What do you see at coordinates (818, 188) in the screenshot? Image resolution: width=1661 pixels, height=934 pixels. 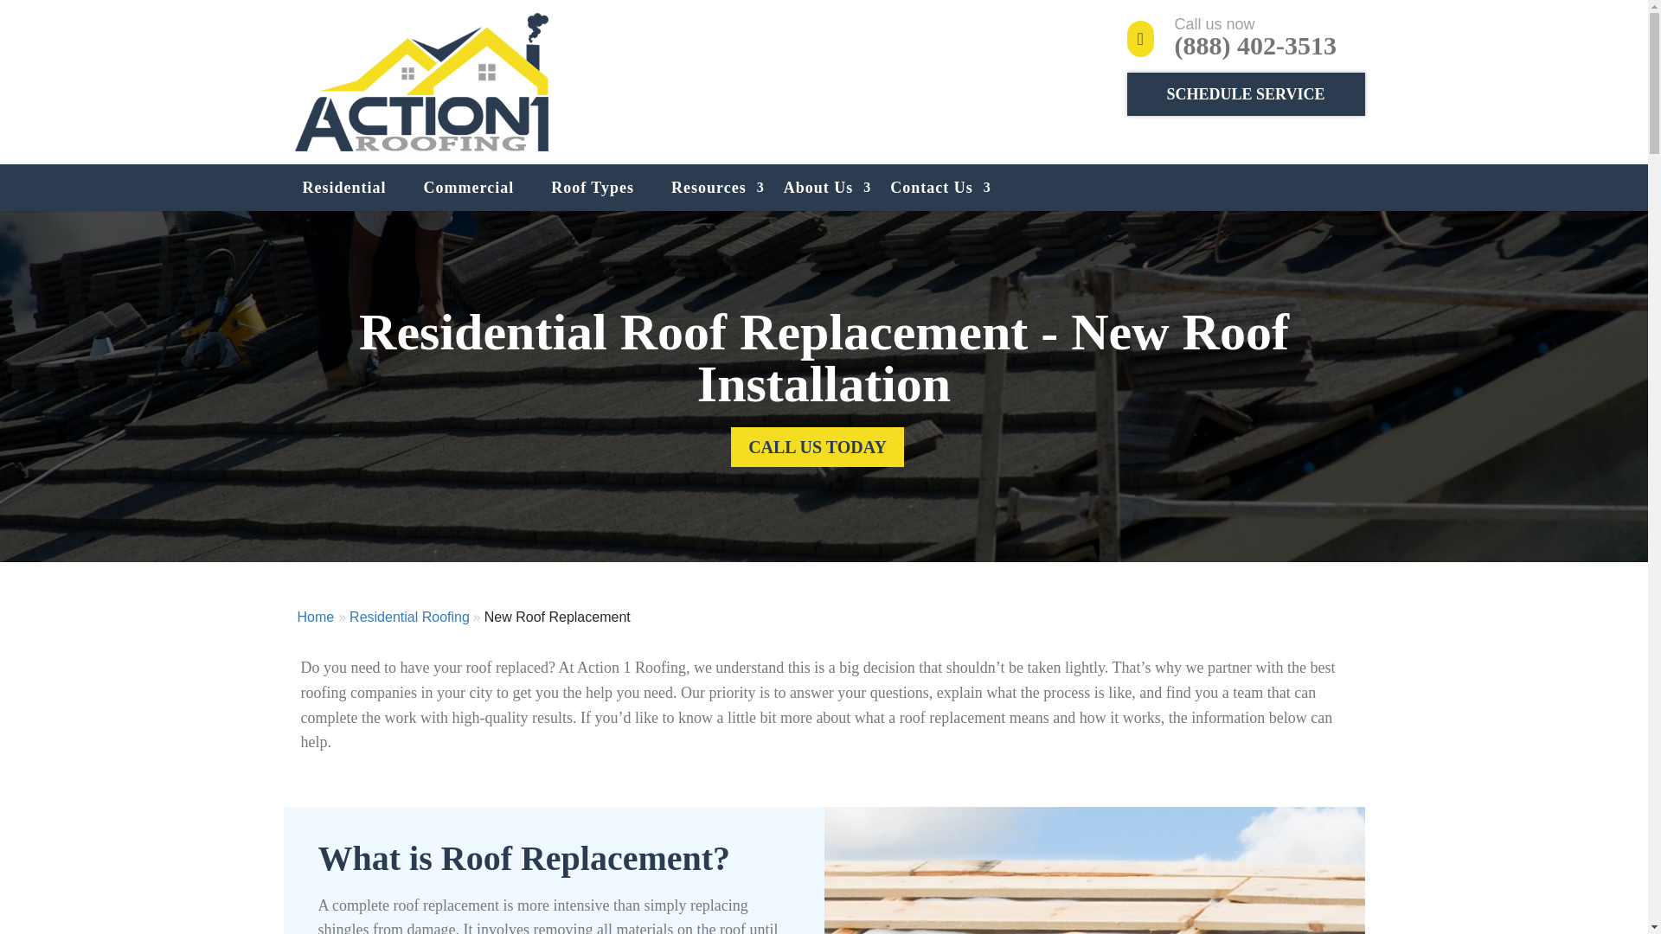 I see `About Us` at bounding box center [818, 188].